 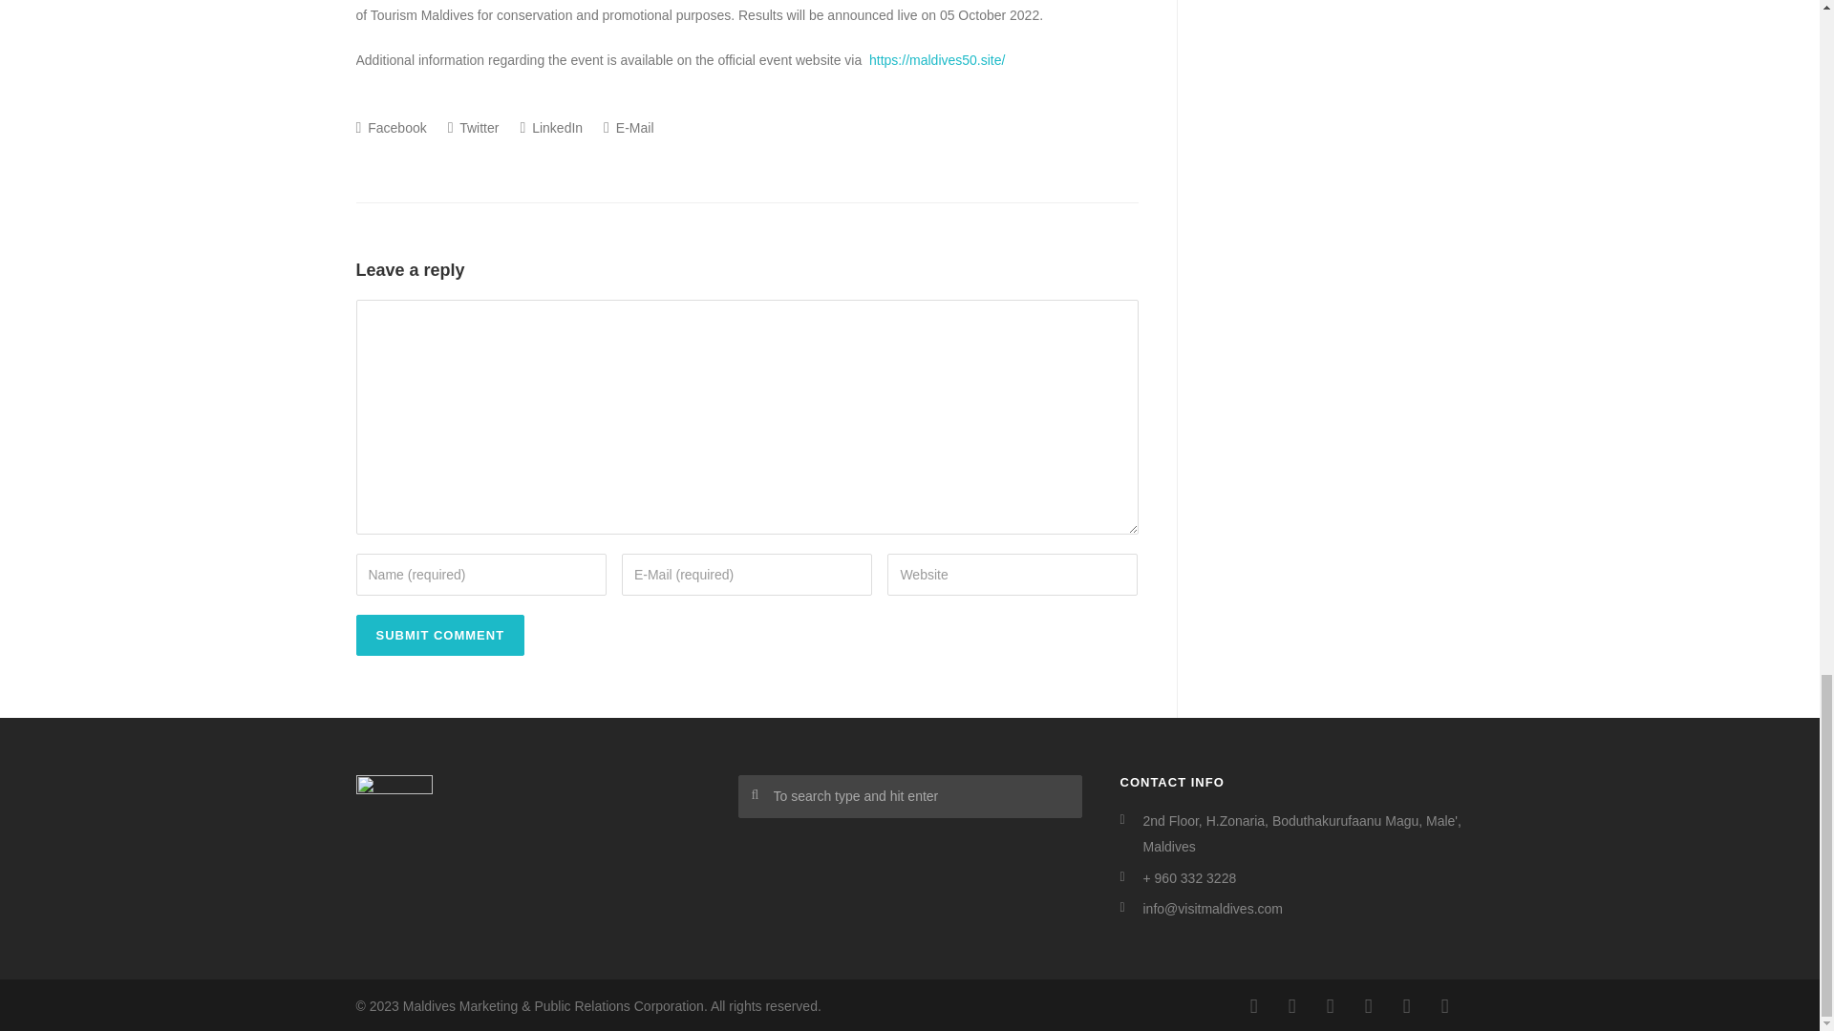 I want to click on Share via LinkedIn, so click(x=550, y=128).